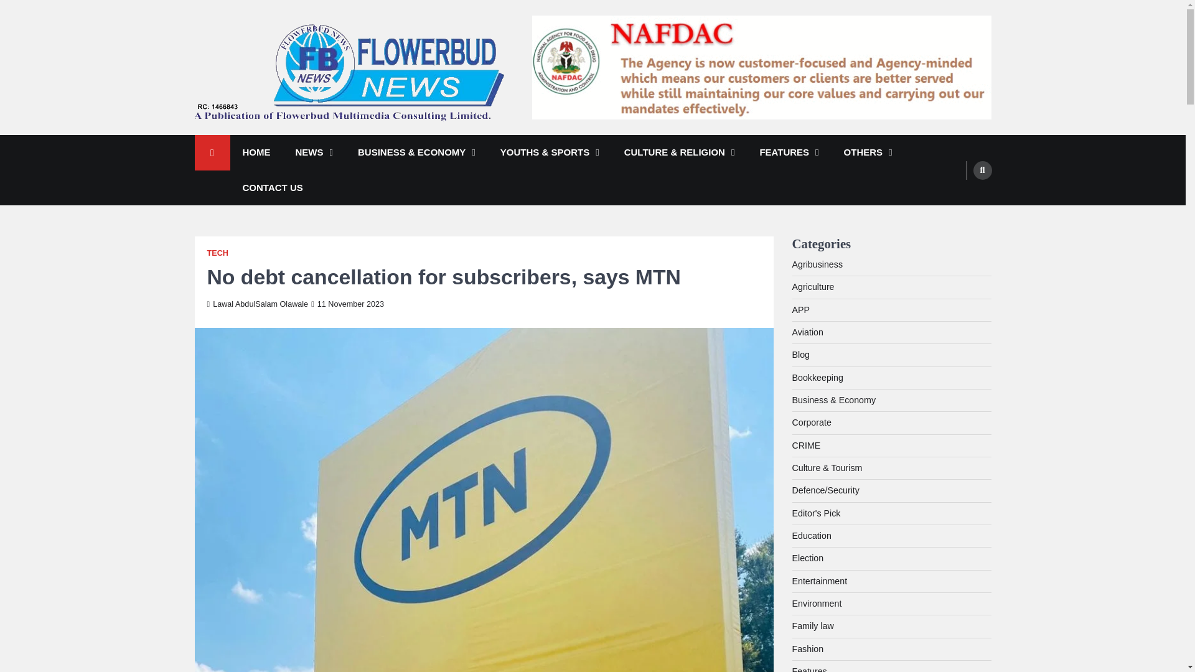 The image size is (1195, 672). Describe the element at coordinates (868, 153) in the screenshot. I see `OTHERS` at that location.